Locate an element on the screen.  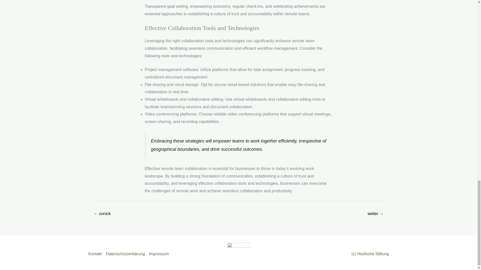
Impressum is located at coordinates (158, 254).